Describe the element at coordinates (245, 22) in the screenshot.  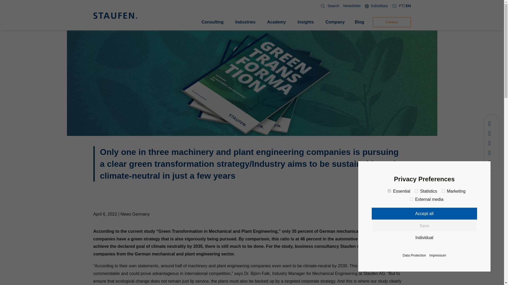
I see `Industries` at that location.